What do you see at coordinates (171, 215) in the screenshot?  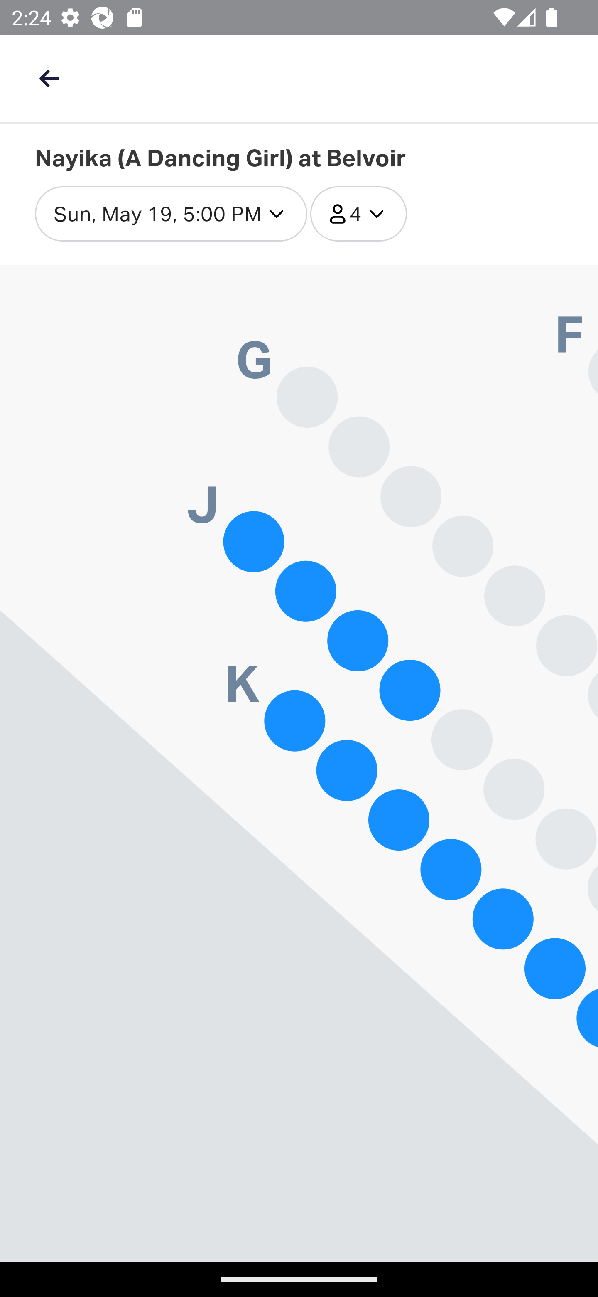 I see `Sun, May 19, 5:00 PM` at bounding box center [171, 215].